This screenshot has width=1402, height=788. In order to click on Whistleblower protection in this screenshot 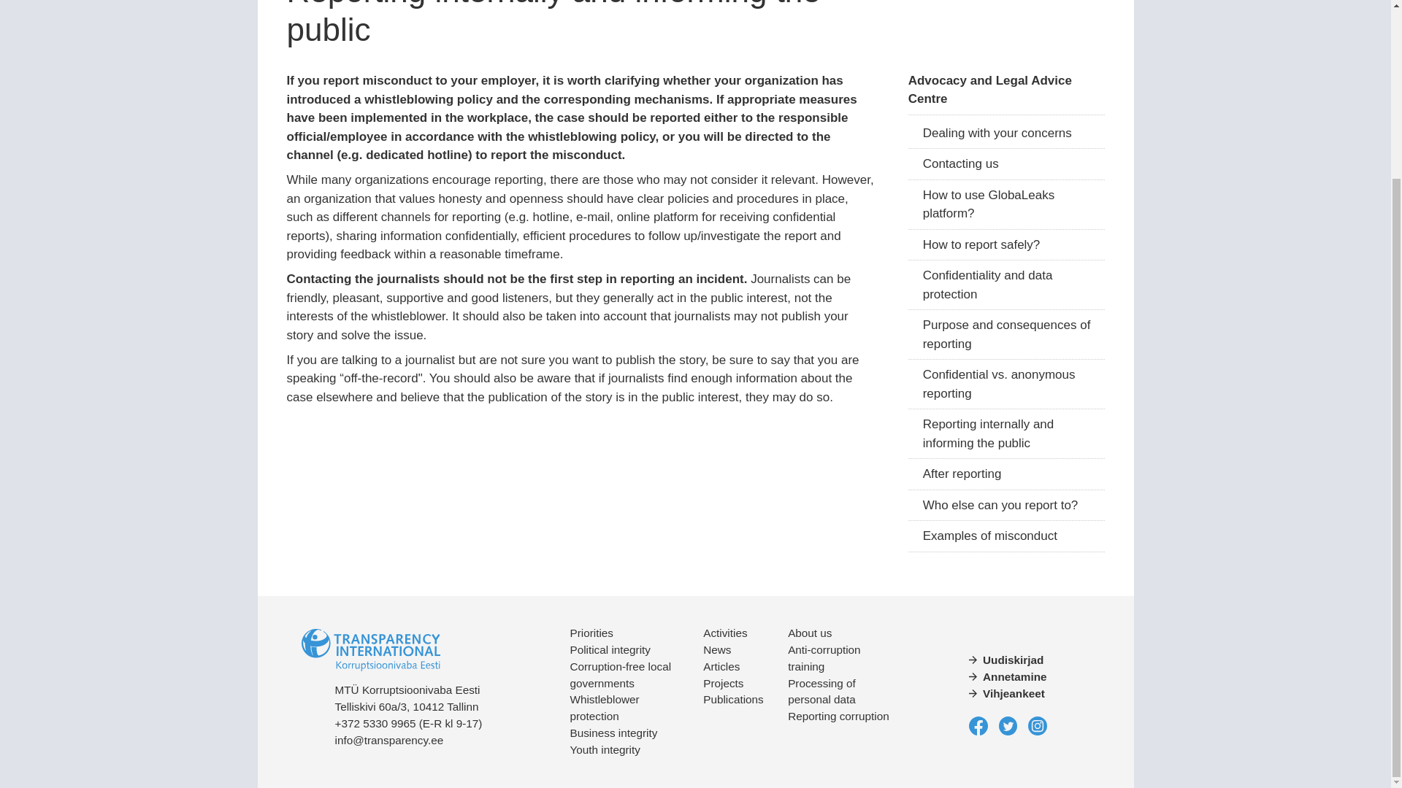, I will do `click(604, 708)`.